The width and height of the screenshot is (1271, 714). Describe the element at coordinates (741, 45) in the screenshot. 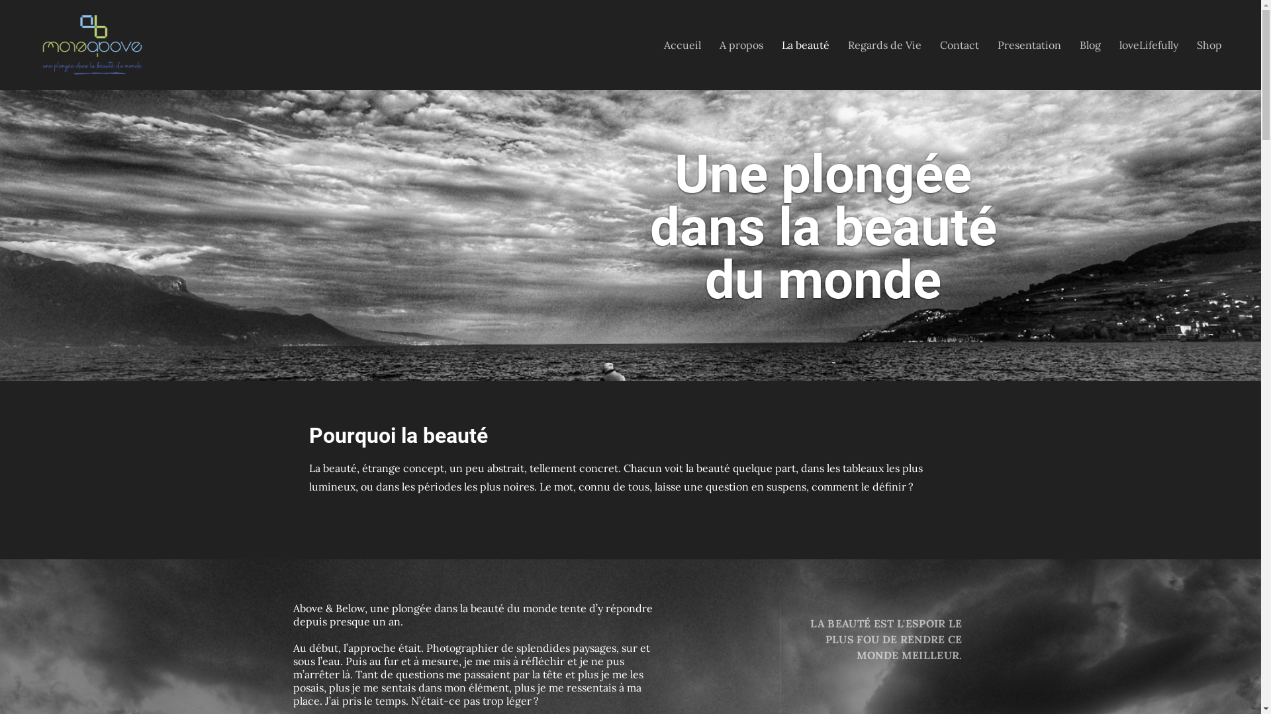

I see `A propos` at that location.